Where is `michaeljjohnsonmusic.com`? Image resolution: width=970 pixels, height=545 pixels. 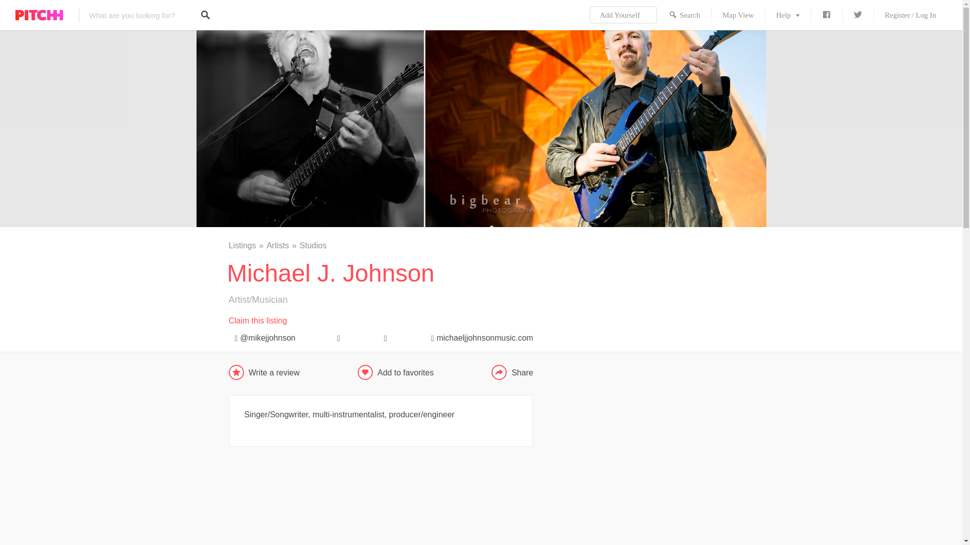 michaeljjohnsonmusic.com is located at coordinates (478, 336).